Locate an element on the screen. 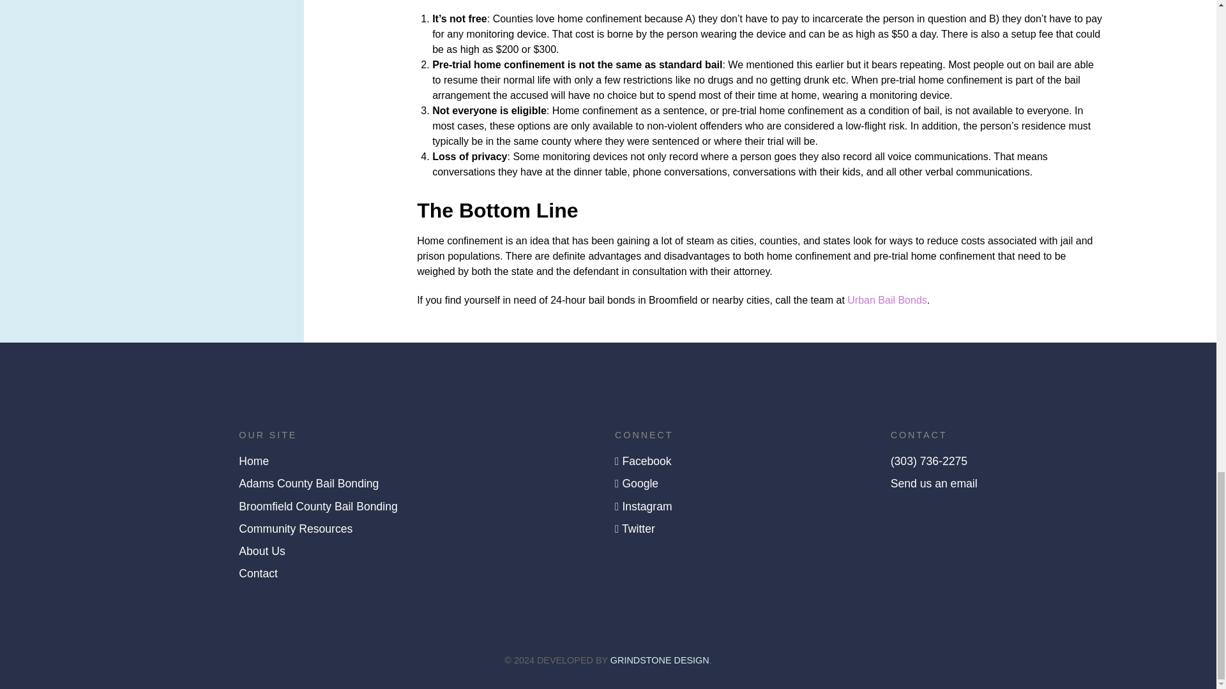 The image size is (1226, 689). About Us is located at coordinates (262, 551).